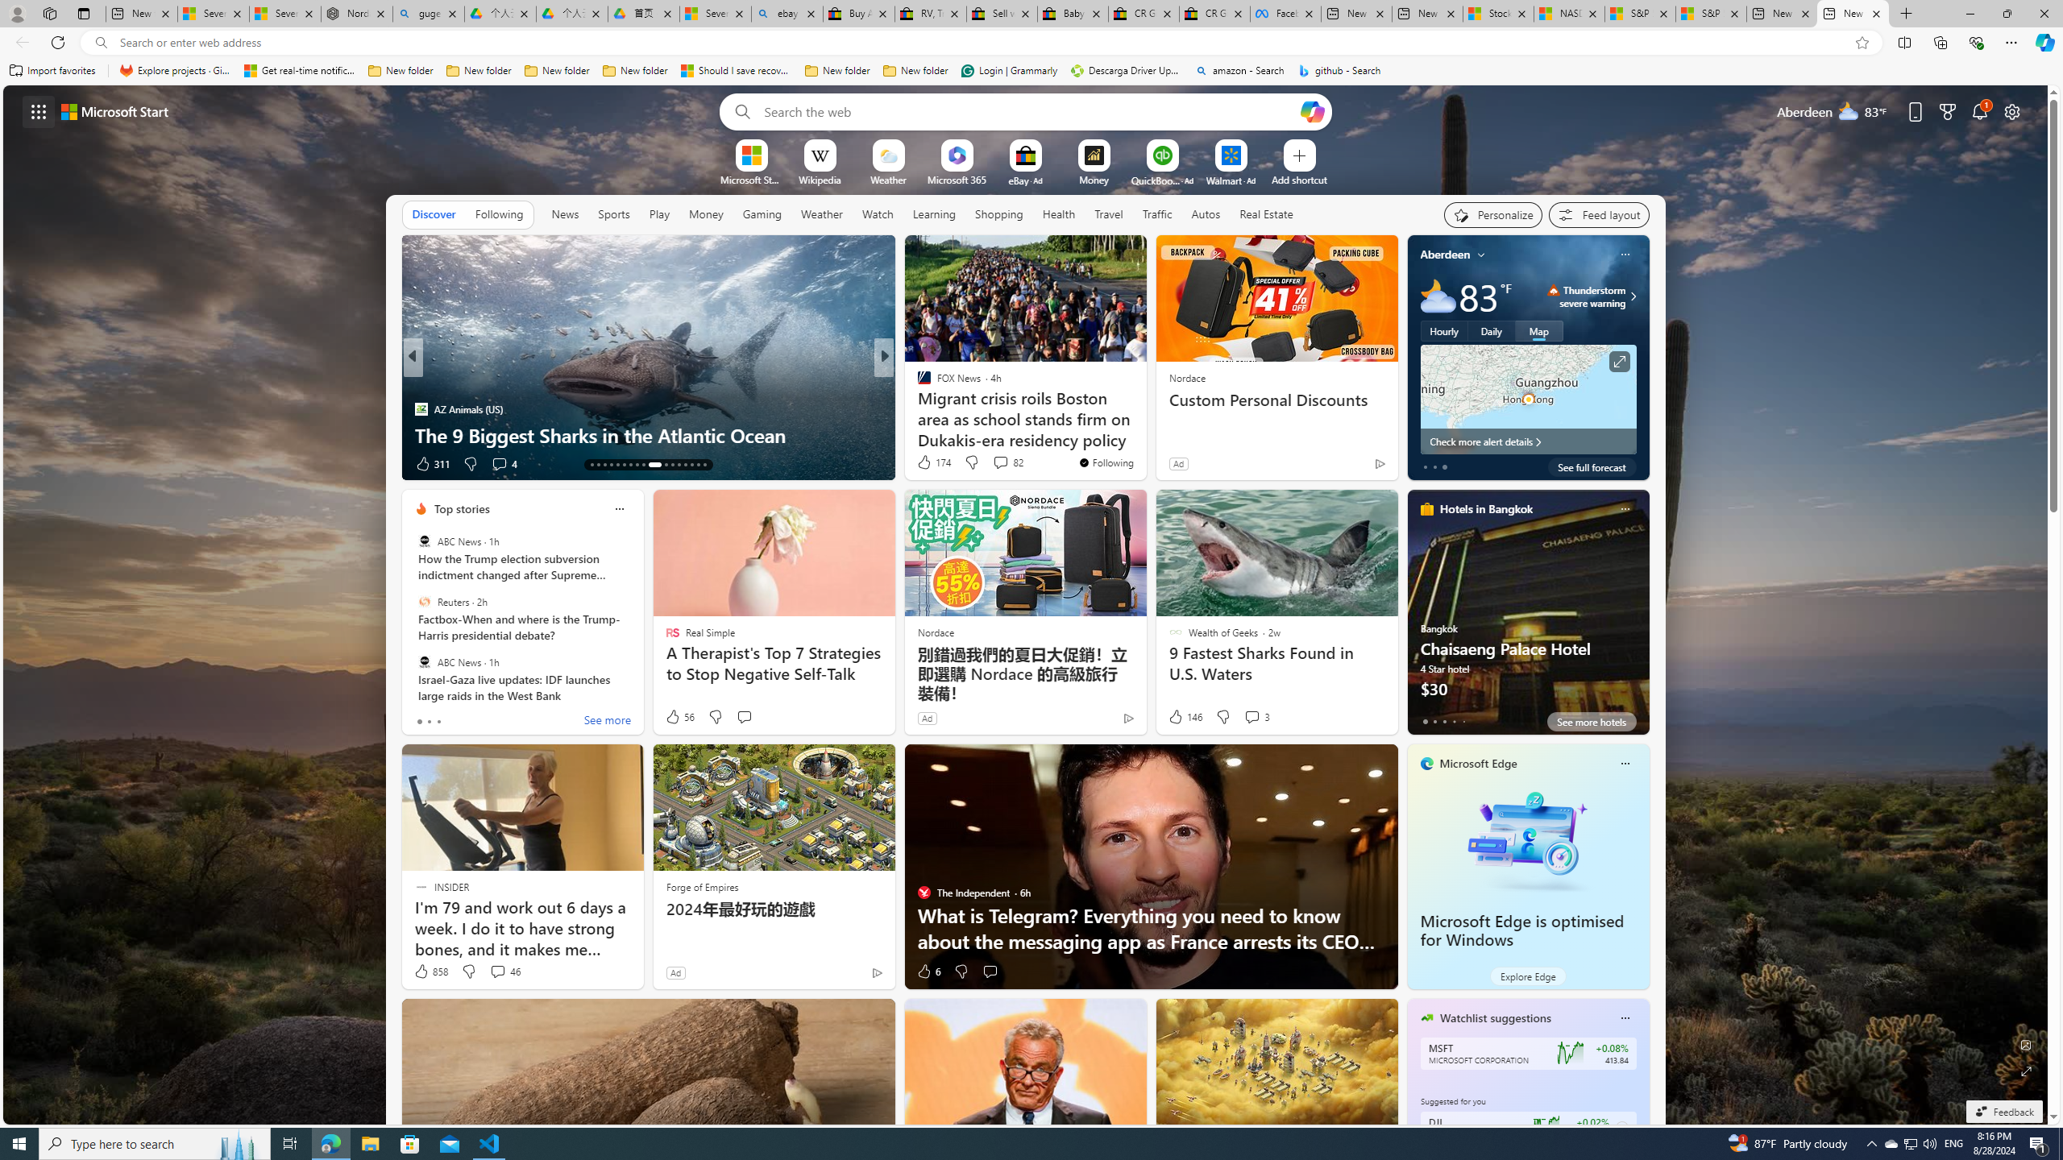 This screenshot has width=2063, height=1160. I want to click on Class: follow-button  m, so click(1621, 1128).